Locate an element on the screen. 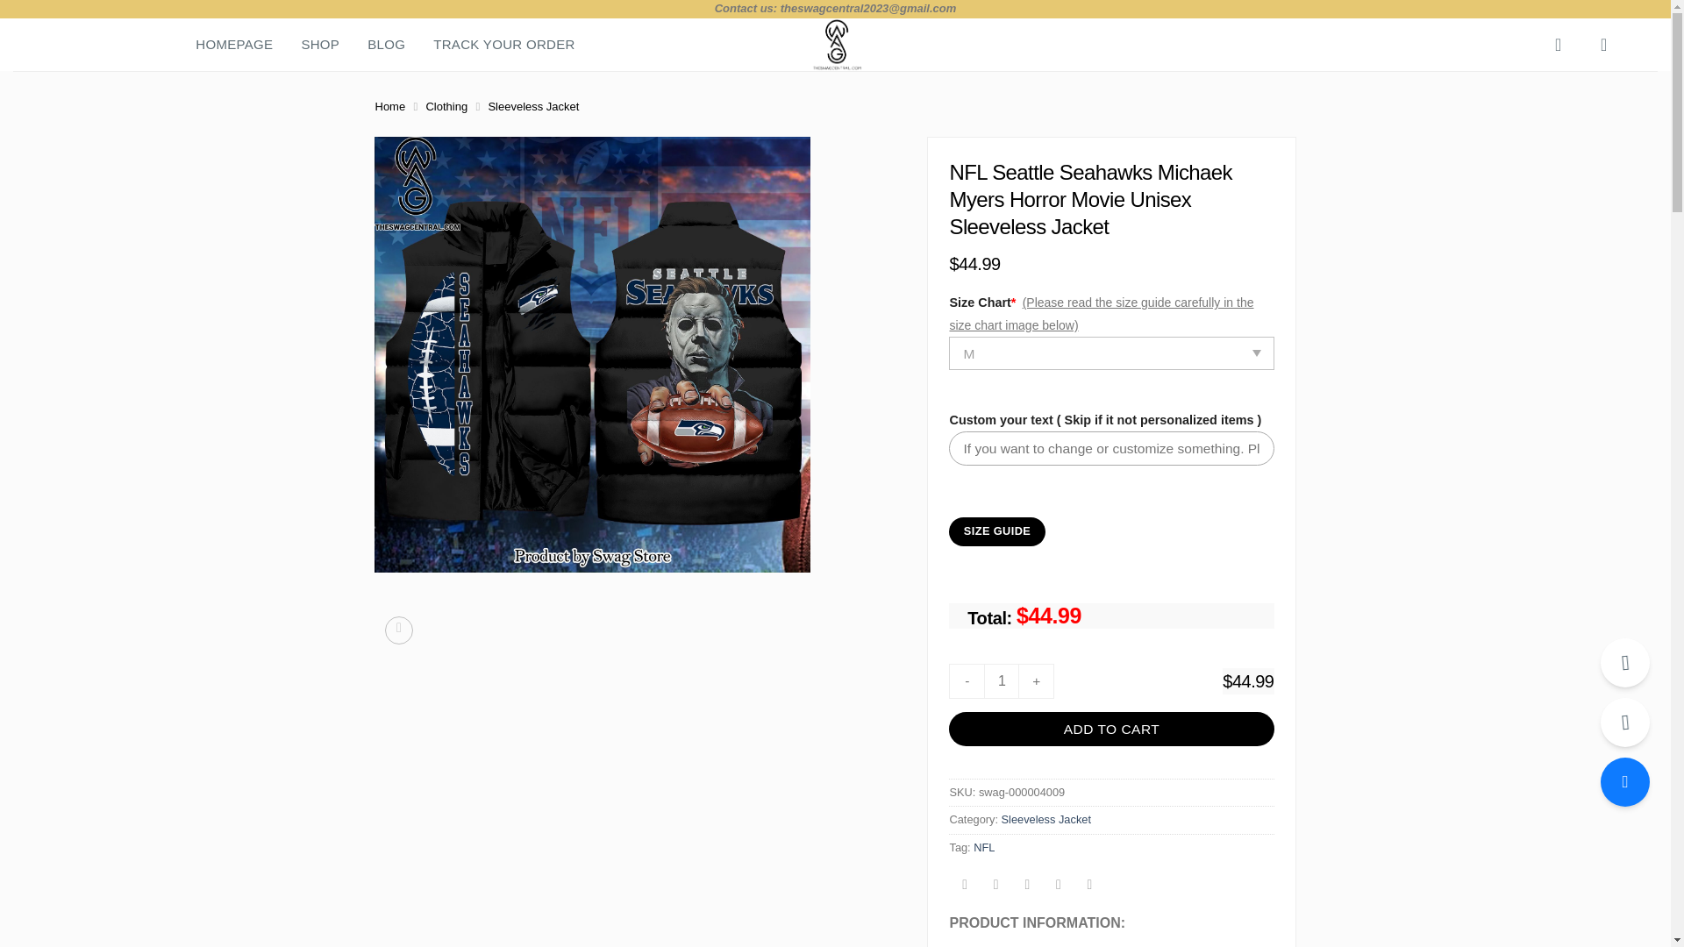  Pin on Pinterest is located at coordinates (1059, 886).